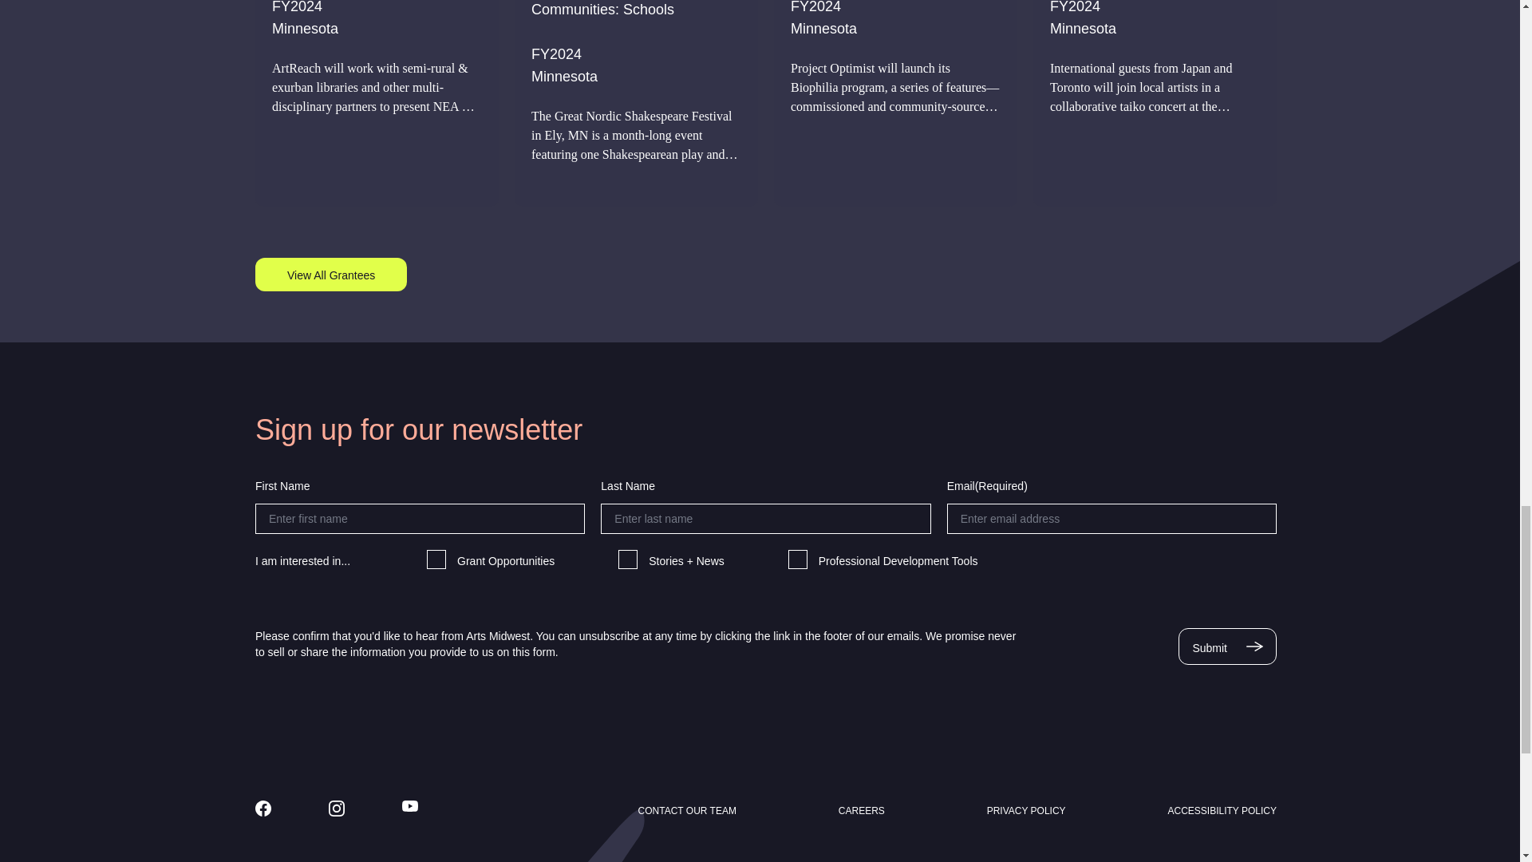  Describe the element at coordinates (688, 810) in the screenshot. I see `Contact Our Team` at that location.